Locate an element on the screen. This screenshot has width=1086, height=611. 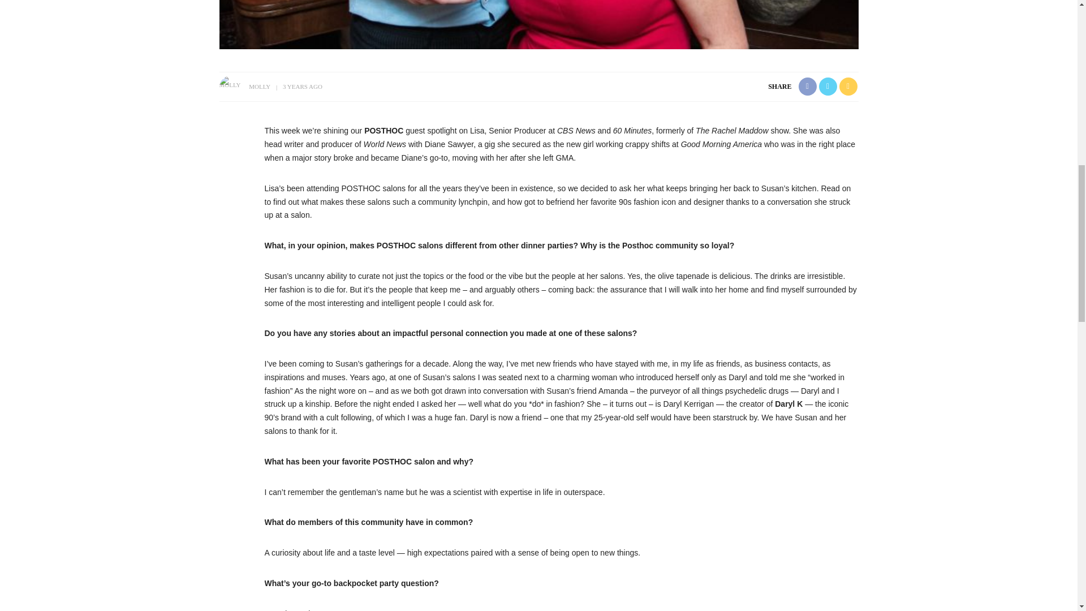
Post by Molly is located at coordinates (259, 86).